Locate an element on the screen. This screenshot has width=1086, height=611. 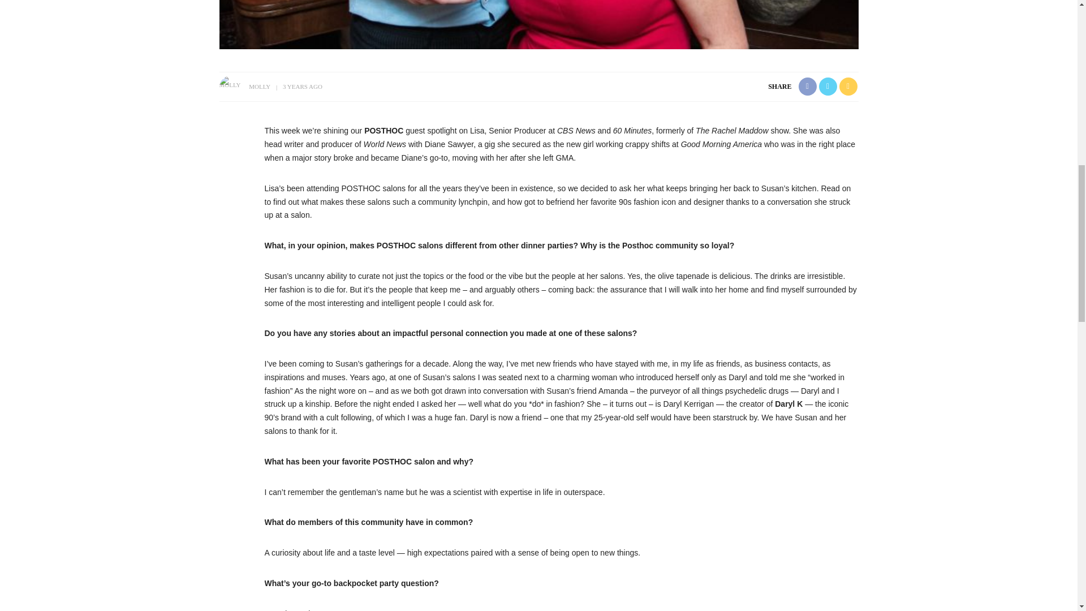
Post by Molly is located at coordinates (259, 86).